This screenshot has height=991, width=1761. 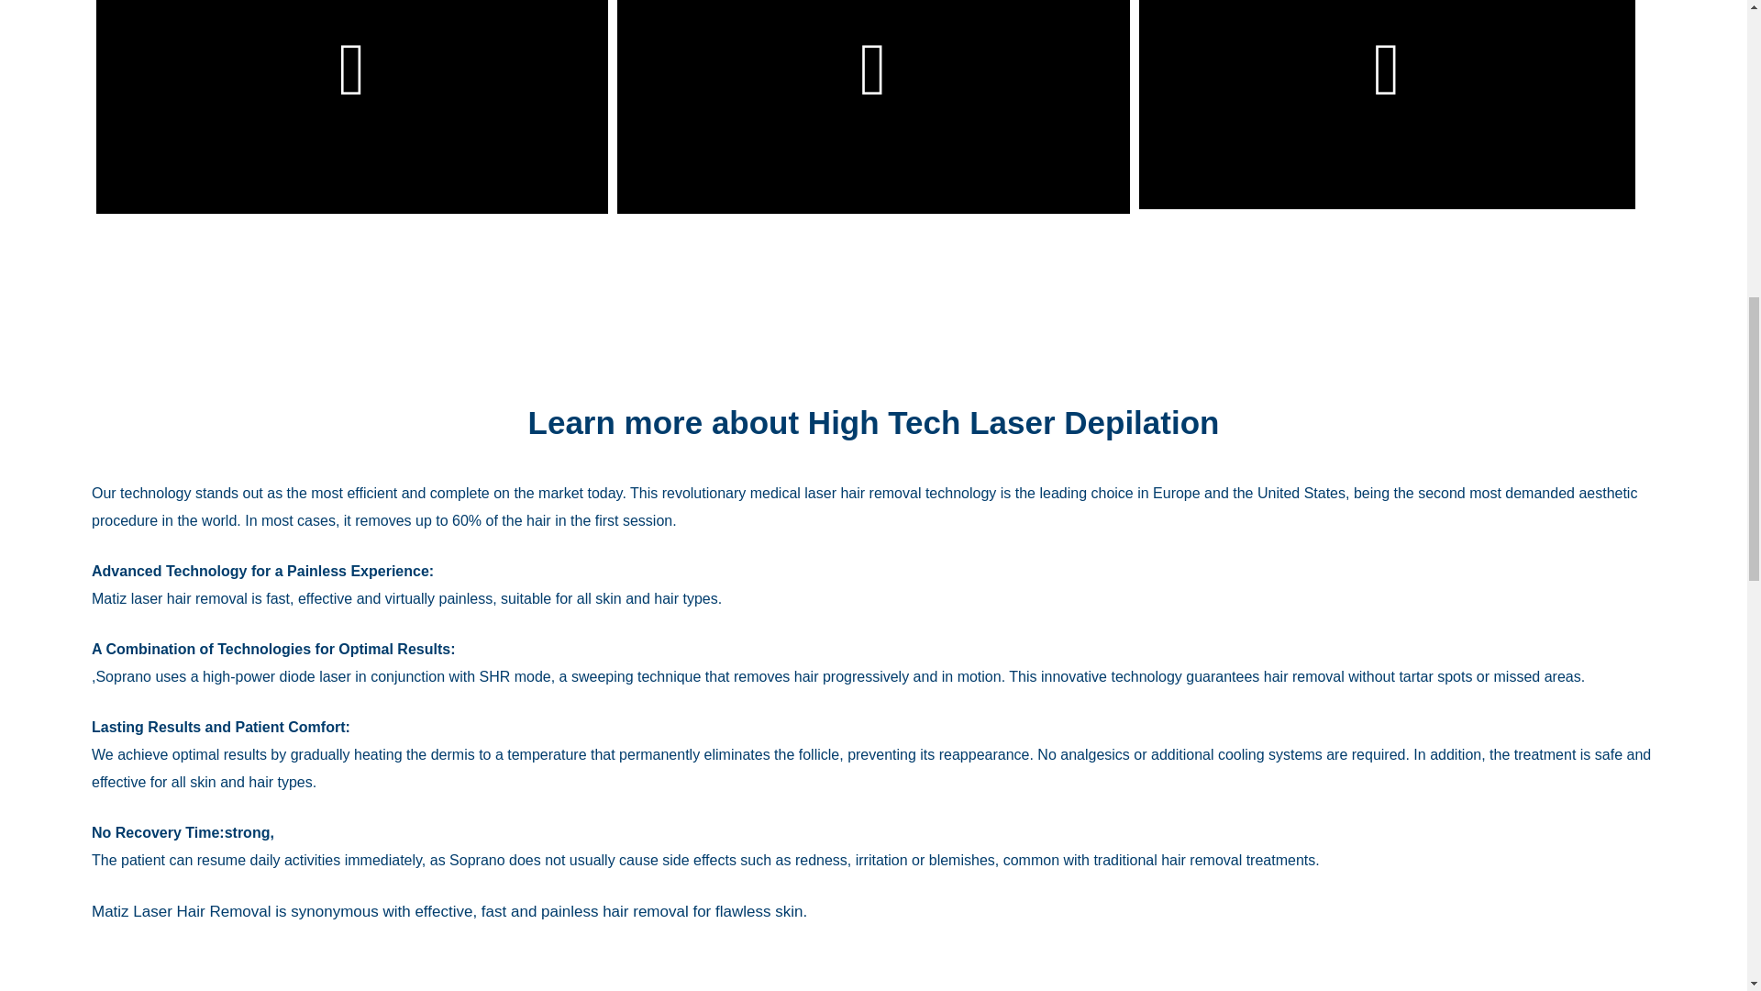 What do you see at coordinates (1387, 105) in the screenshot?
I see `youtube Video Player` at bounding box center [1387, 105].